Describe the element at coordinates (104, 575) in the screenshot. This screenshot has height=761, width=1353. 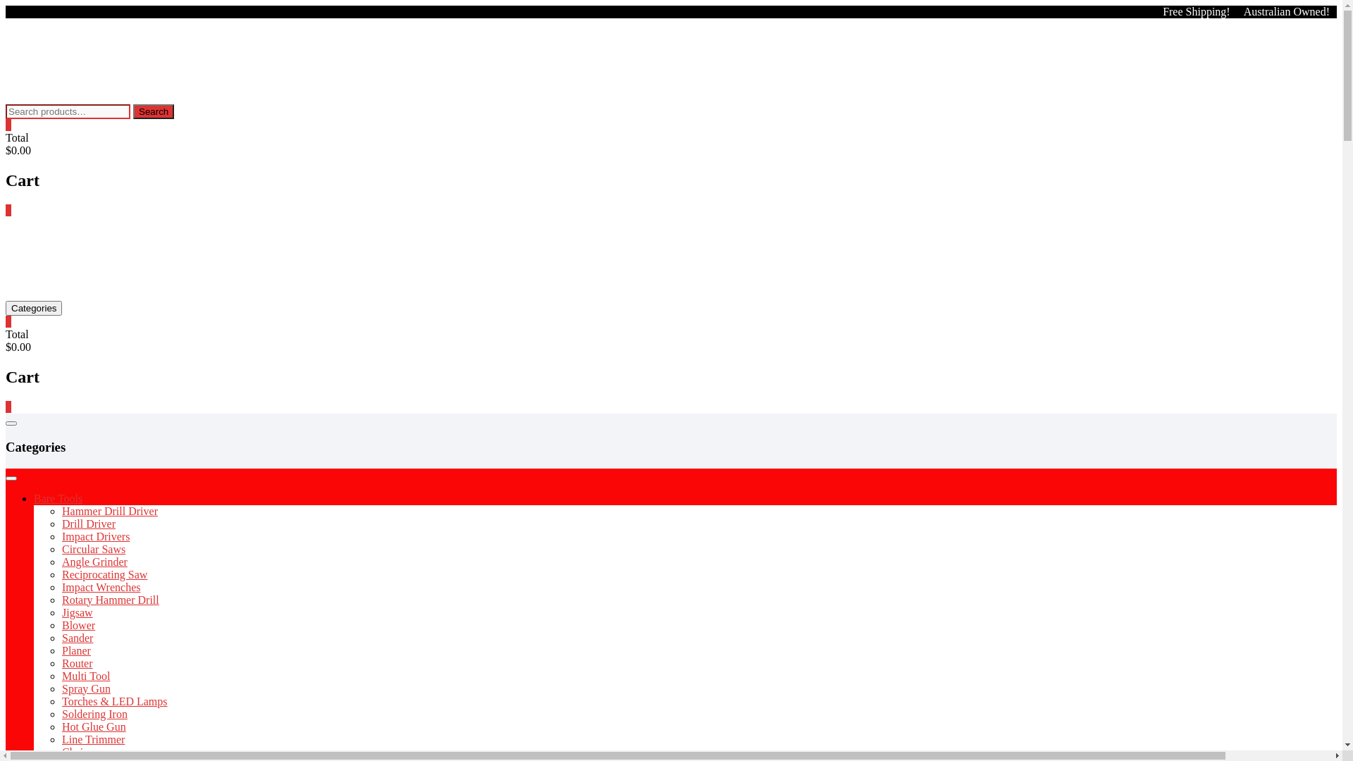
I see `Reciprocating Saw` at that location.